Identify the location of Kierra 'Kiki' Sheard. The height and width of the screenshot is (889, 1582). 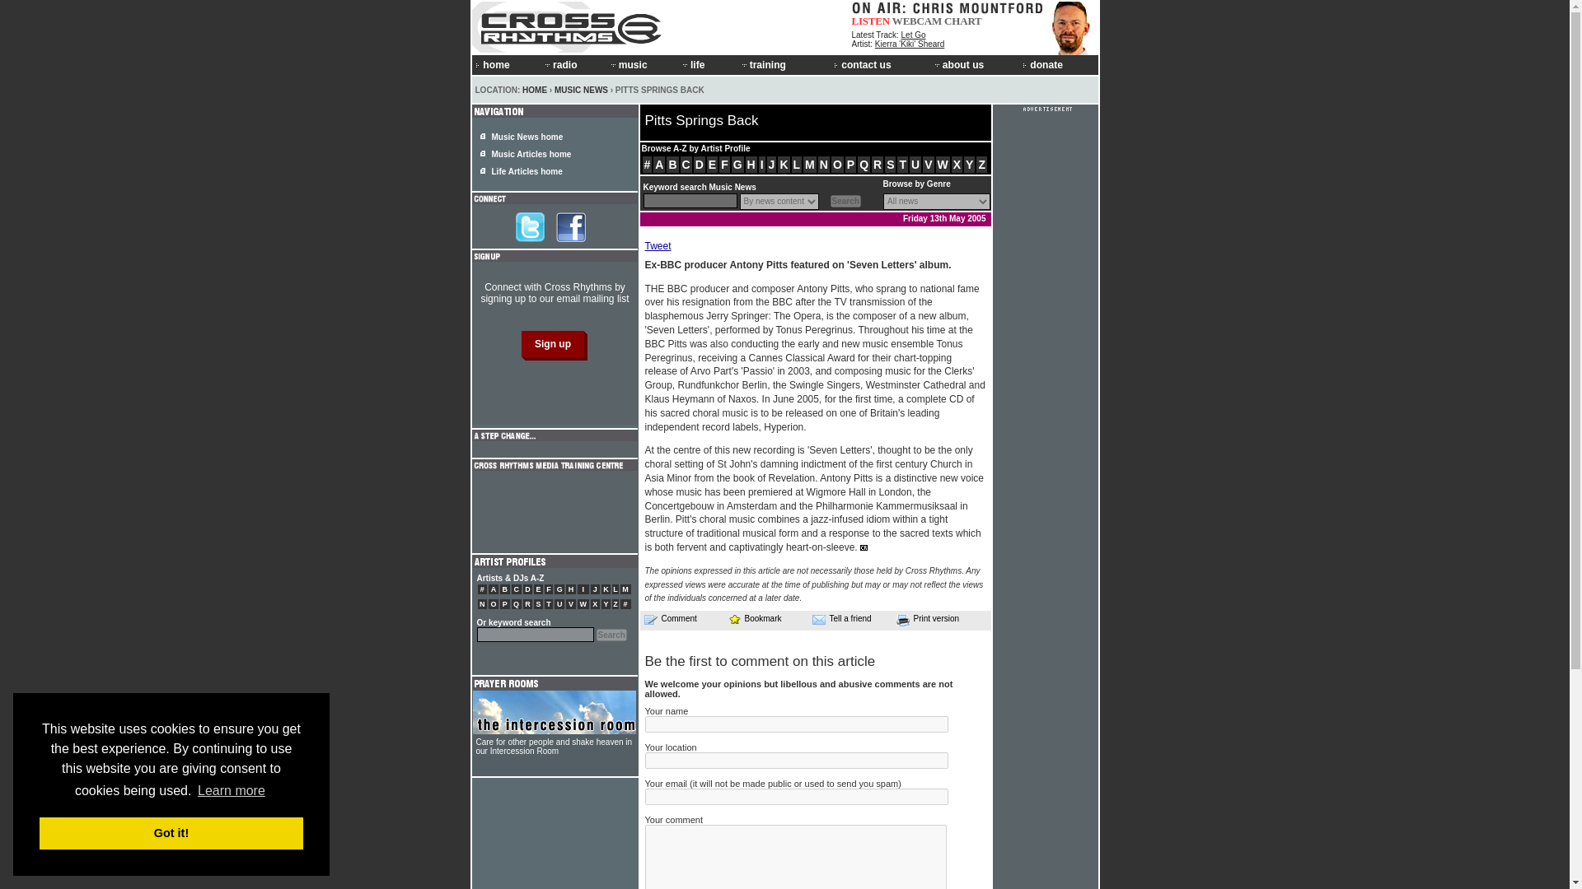
(910, 44).